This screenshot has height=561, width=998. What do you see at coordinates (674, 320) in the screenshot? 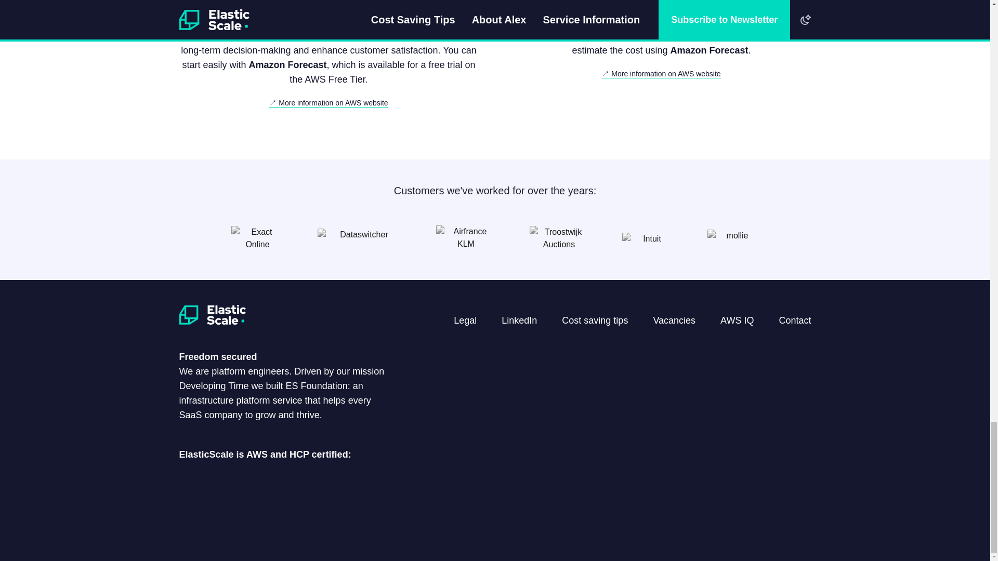
I see `Vacancies` at bounding box center [674, 320].